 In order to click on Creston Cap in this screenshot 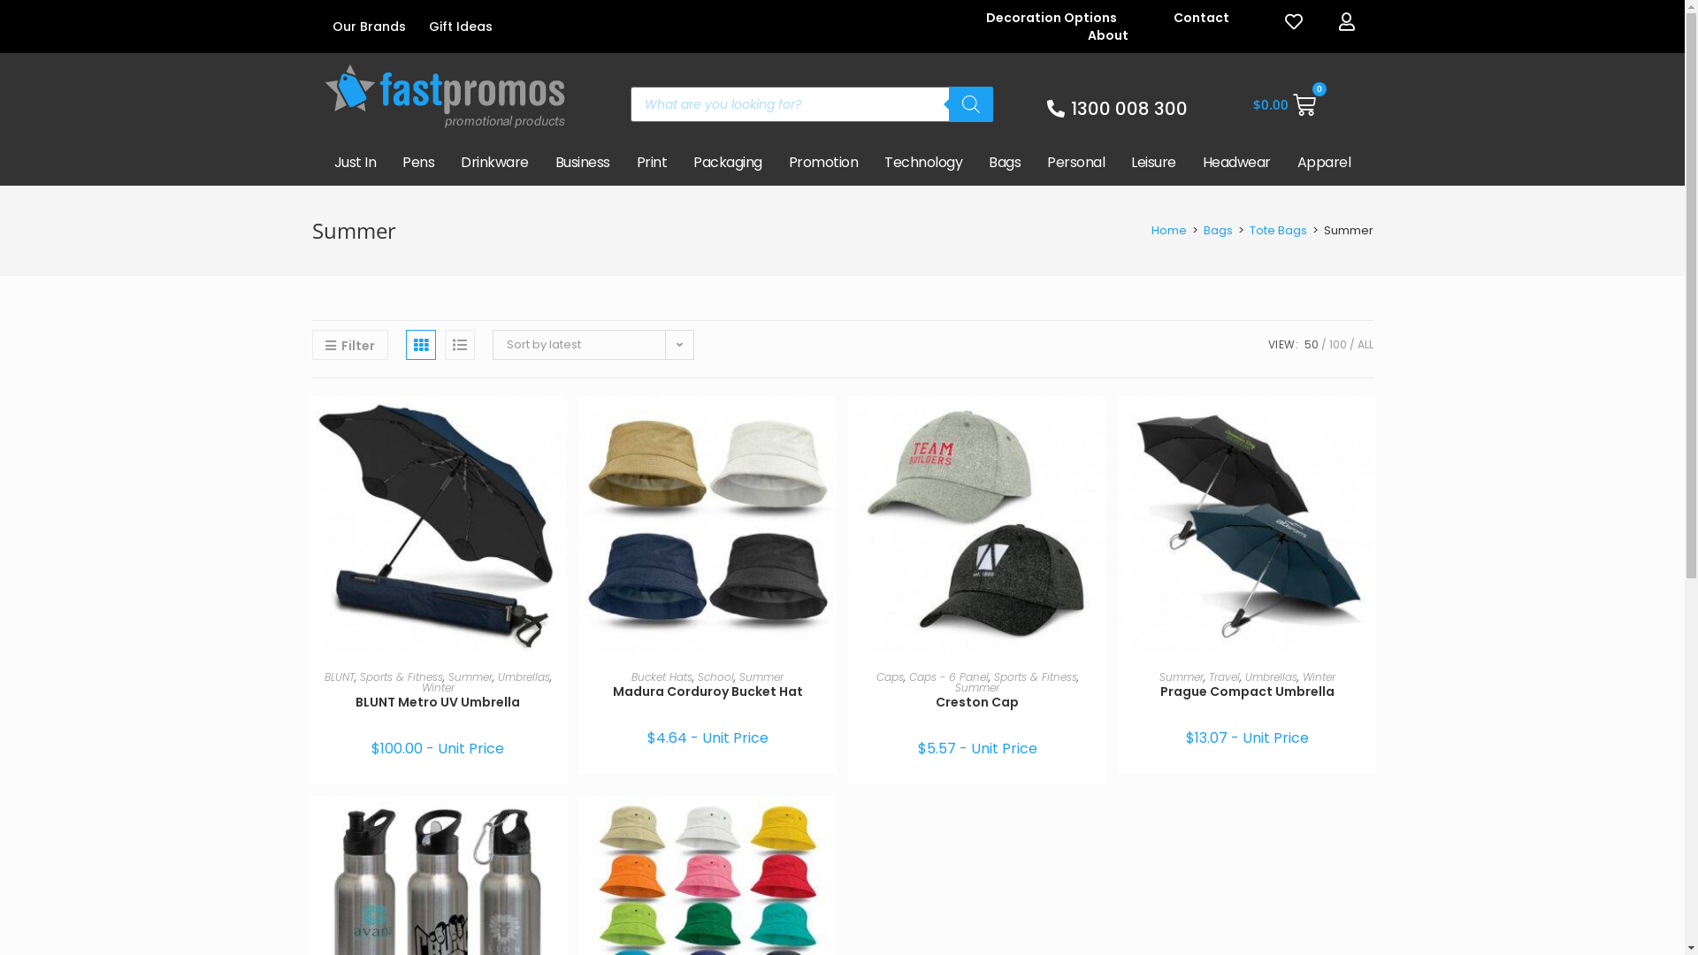, I will do `click(977, 702)`.